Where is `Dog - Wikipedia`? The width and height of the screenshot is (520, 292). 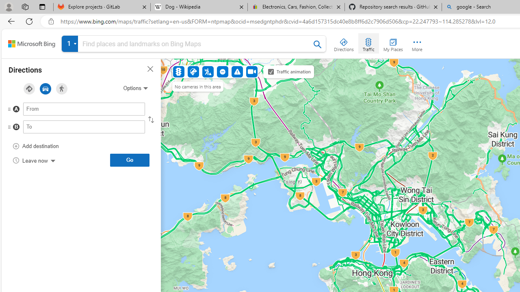 Dog - Wikipedia is located at coordinates (199, 7).